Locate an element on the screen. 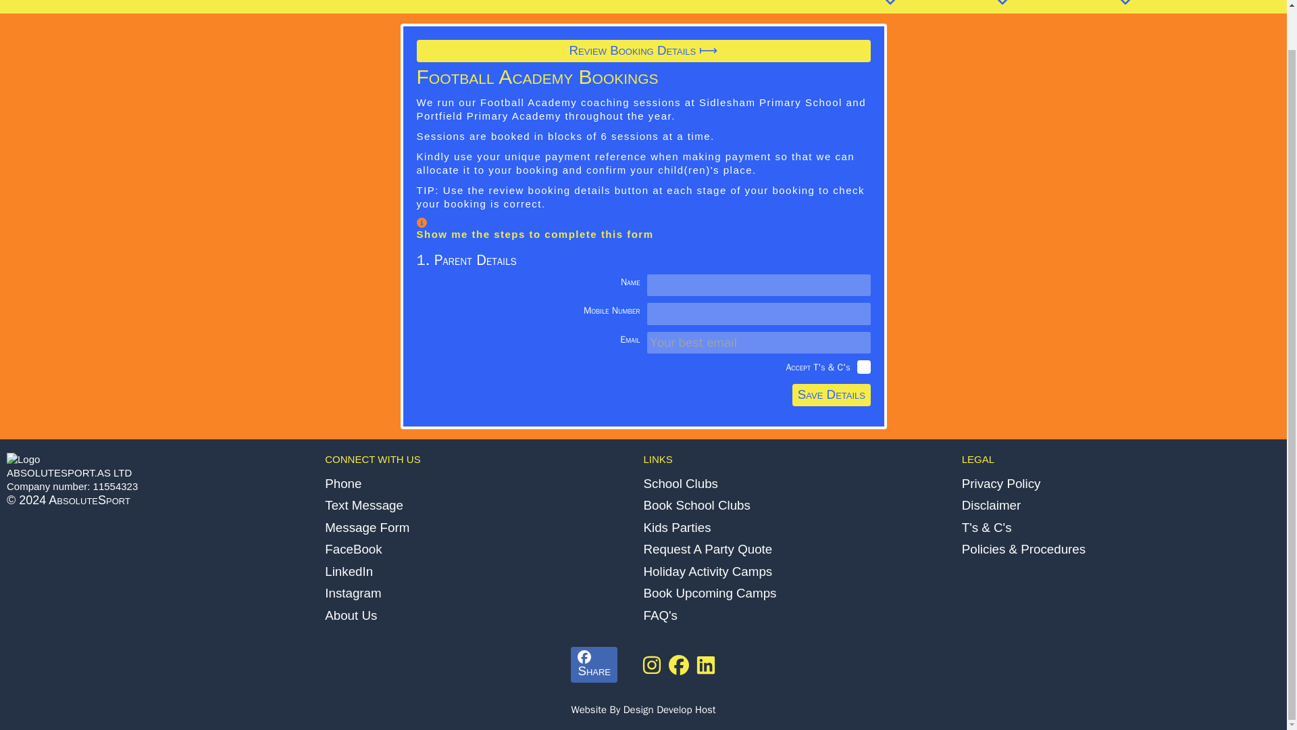 The image size is (1297, 730). Kids Parties is located at coordinates (802, 528).